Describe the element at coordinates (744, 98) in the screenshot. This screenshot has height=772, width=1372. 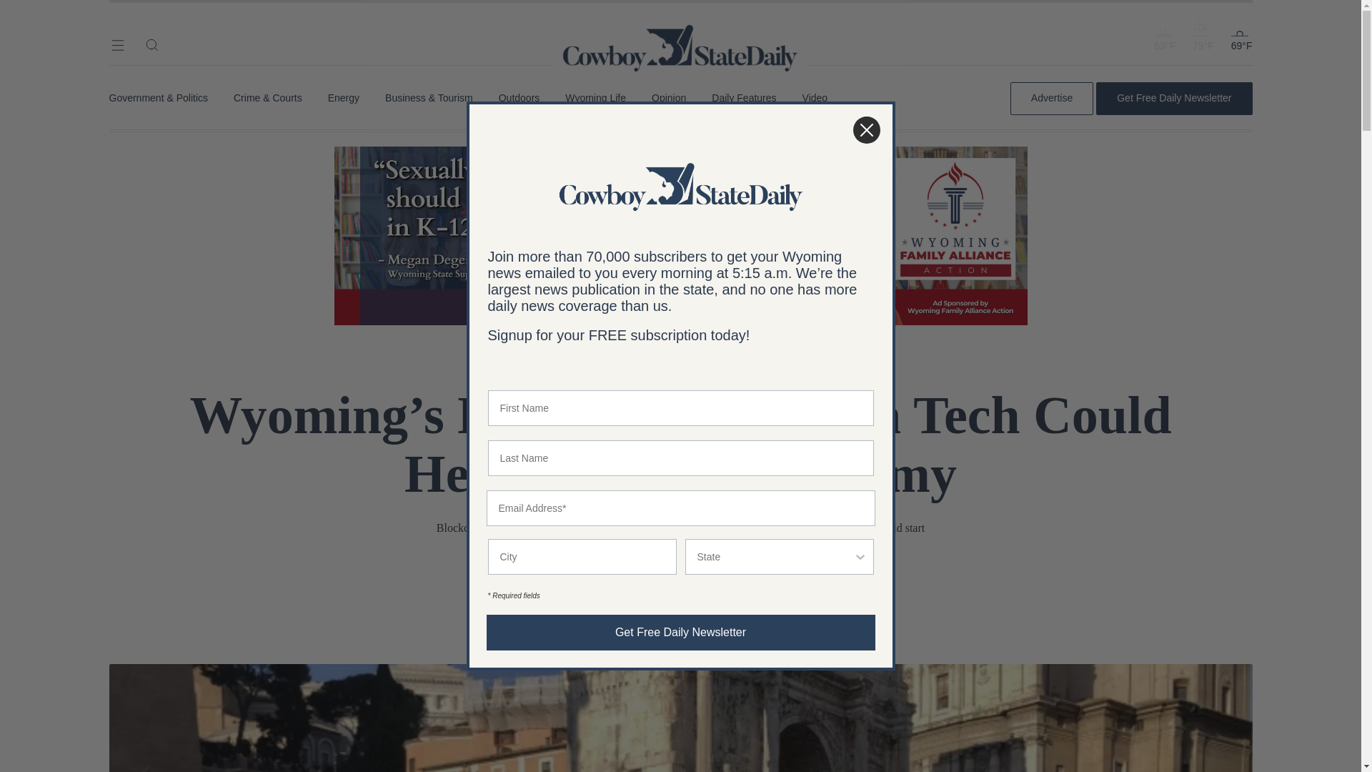
I see `Daily Features` at that location.